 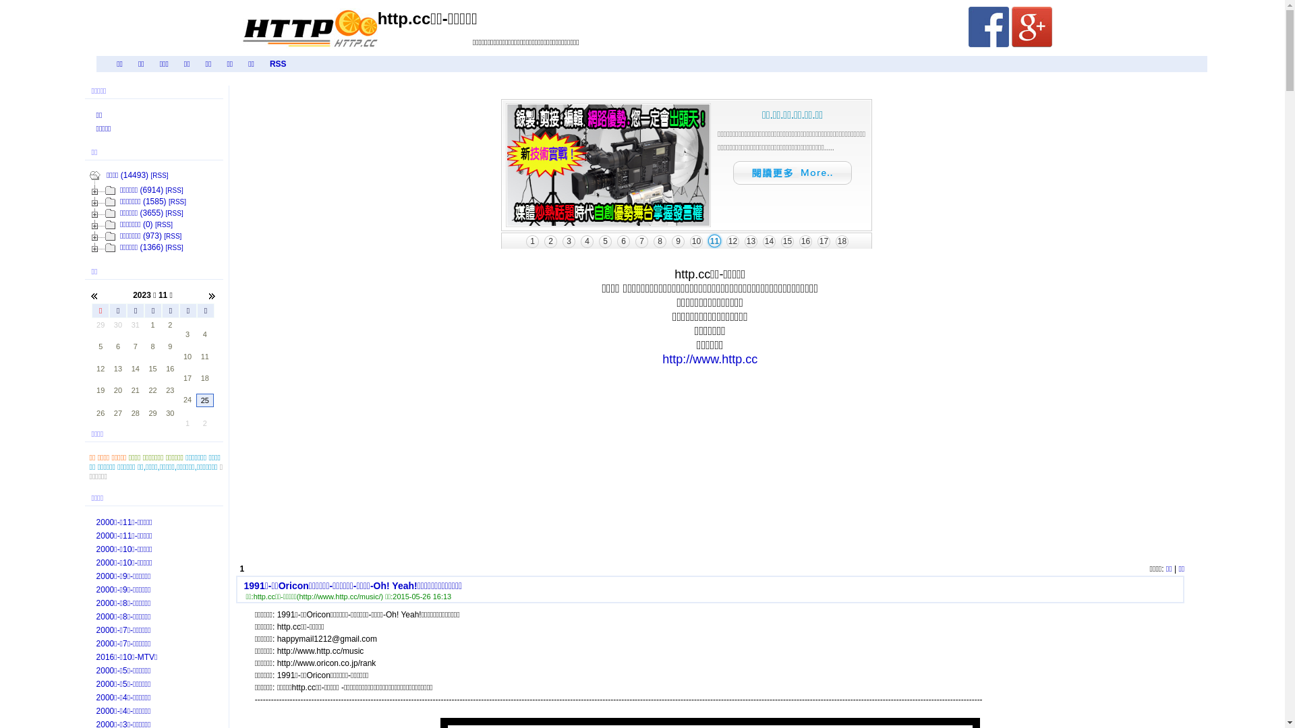 I want to click on 17, so click(x=188, y=378).